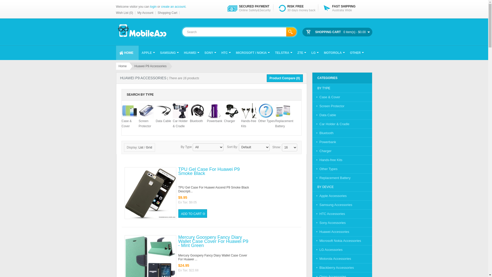 The width and height of the screenshot is (492, 277). I want to click on Microsoft Nokia Accessories, so click(337, 241).